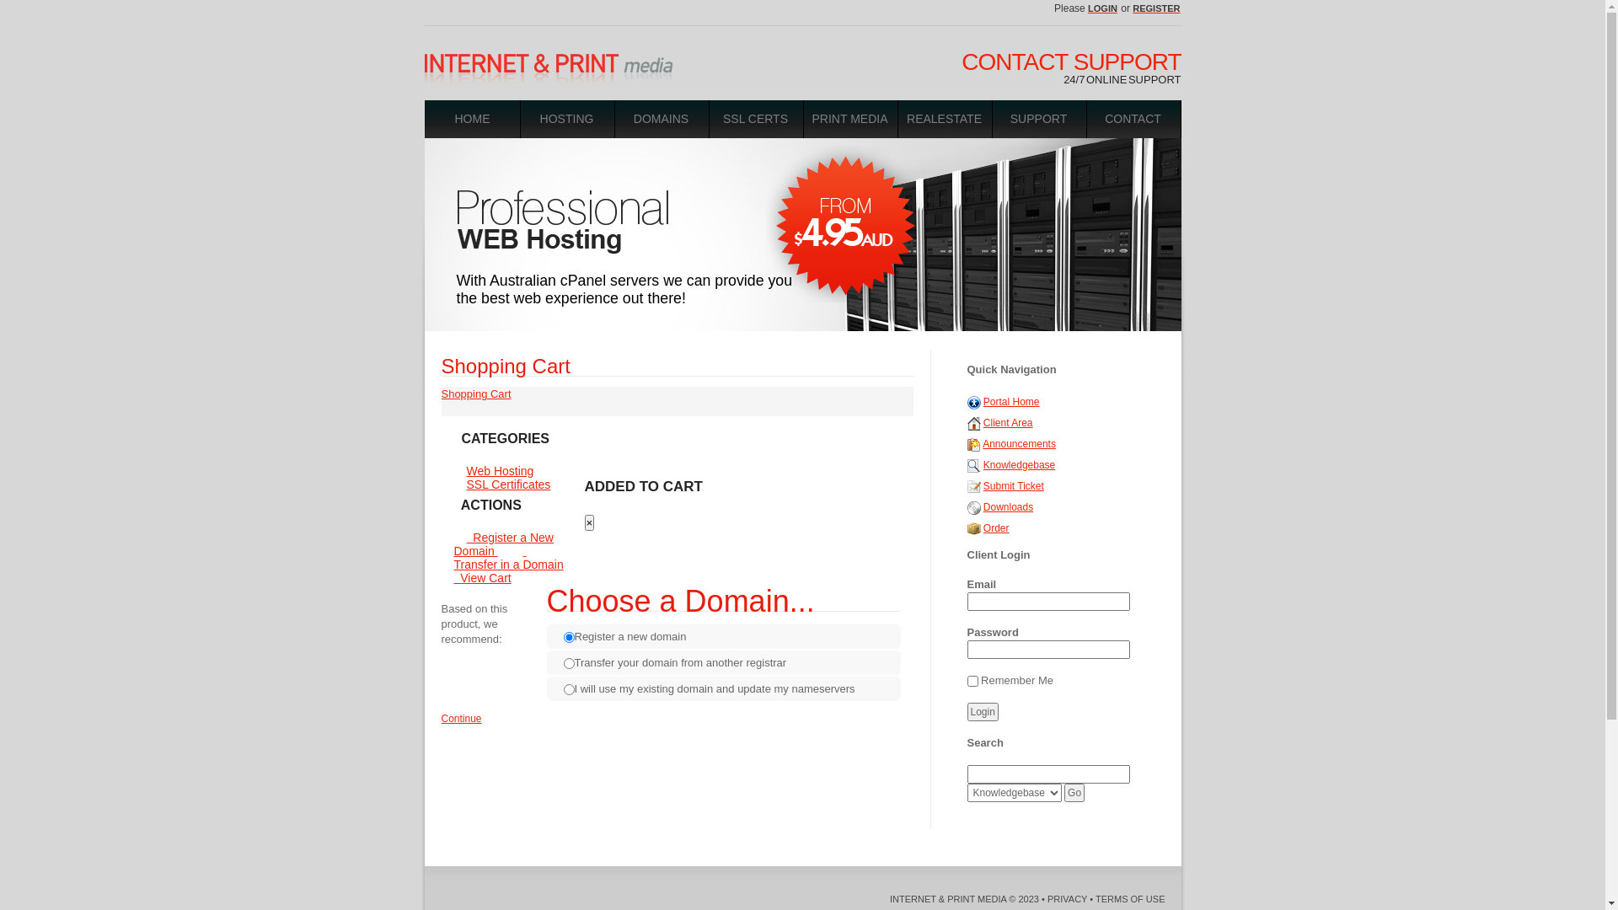 This screenshot has width=1618, height=910. What do you see at coordinates (1020, 444) in the screenshot?
I see `Announcements` at bounding box center [1020, 444].